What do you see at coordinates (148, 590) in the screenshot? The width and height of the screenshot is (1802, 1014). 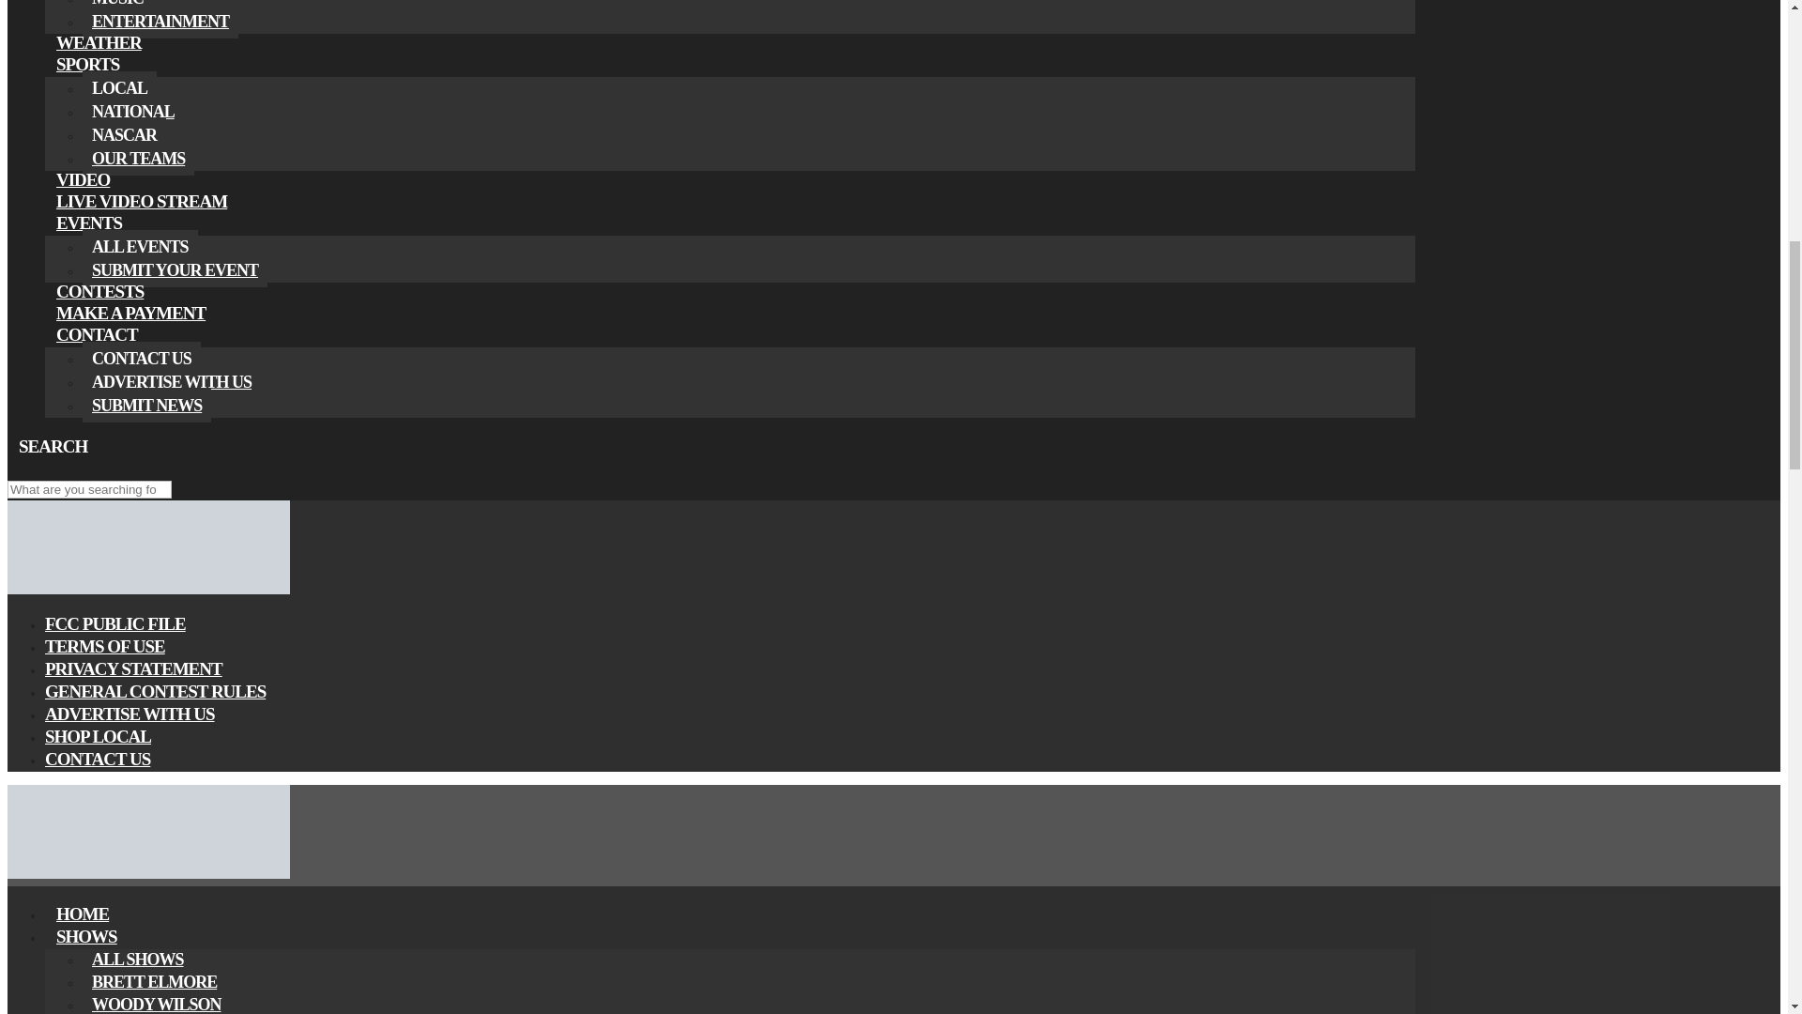 I see `WJLX 101.5 FM` at bounding box center [148, 590].